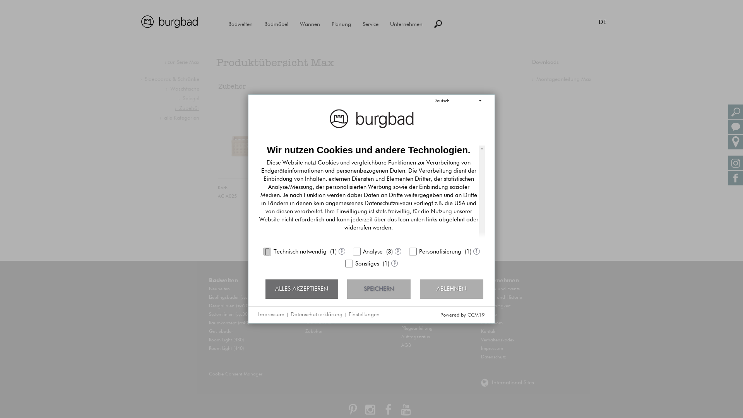 This screenshot has height=418, width=743. I want to click on Raumkonzept (rc40), so click(229, 323).